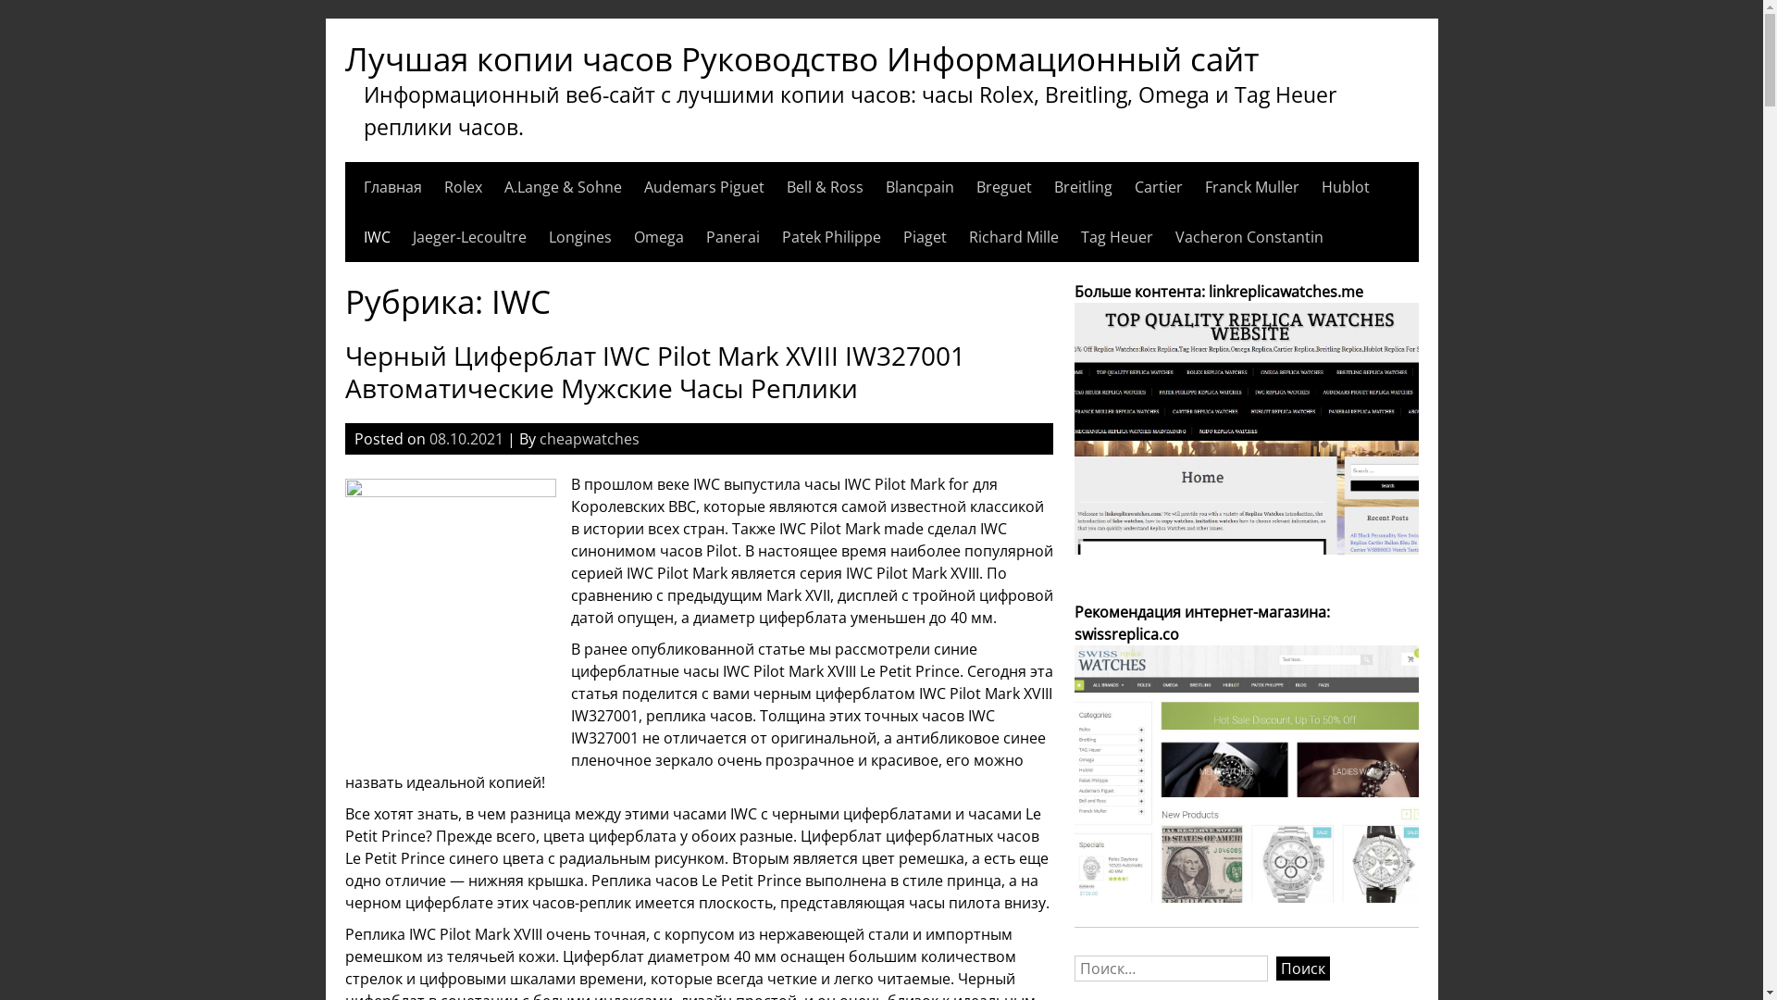  What do you see at coordinates (589, 439) in the screenshot?
I see `cheapwatches` at bounding box center [589, 439].